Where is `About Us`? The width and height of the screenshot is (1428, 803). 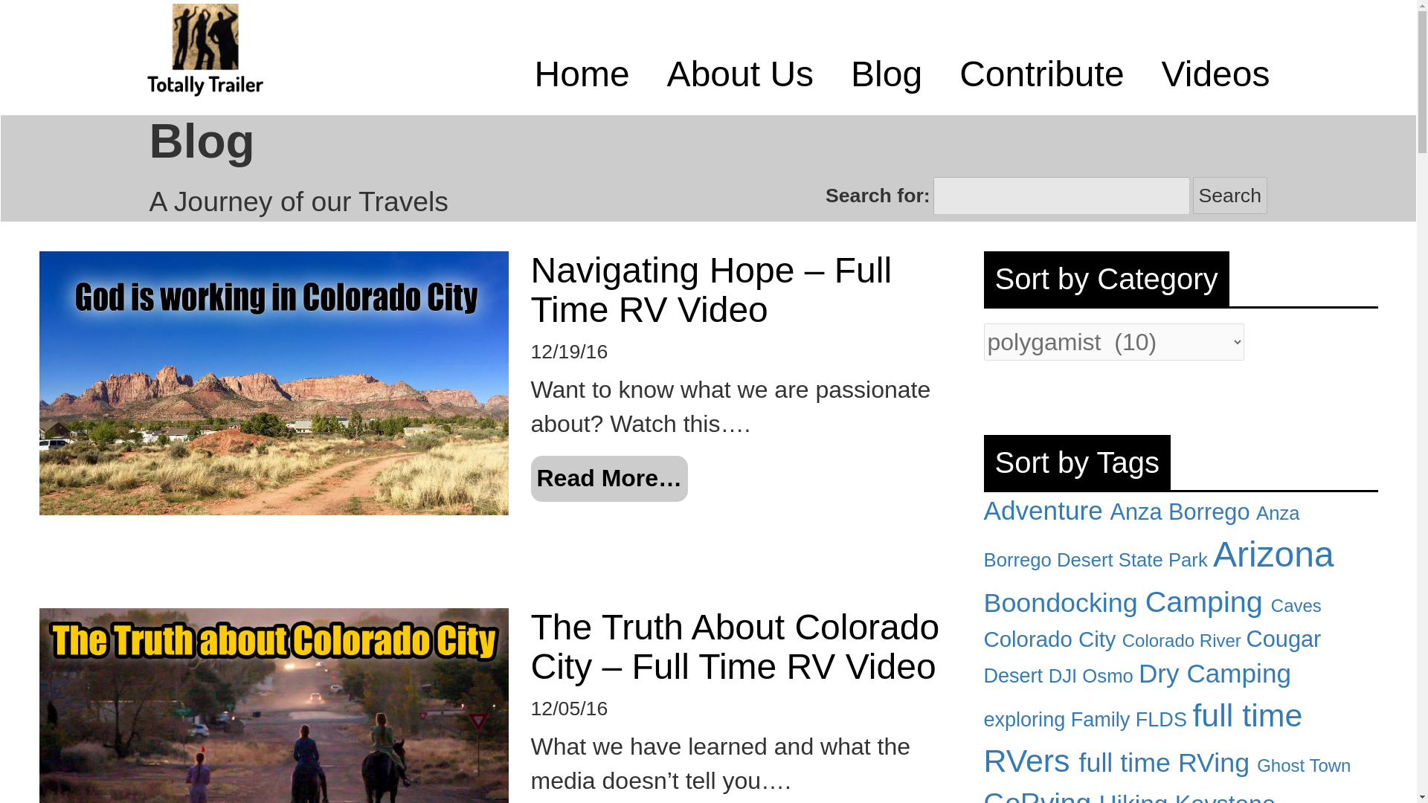 About Us is located at coordinates (740, 74).